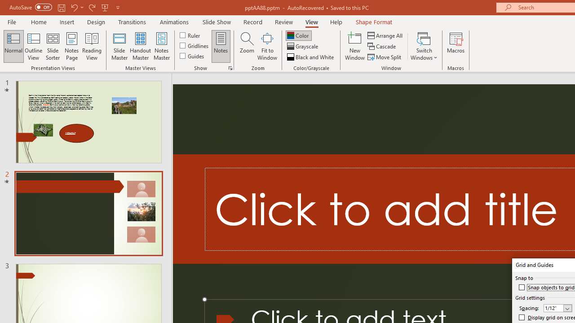 This screenshot has width=575, height=323. Describe the element at coordinates (195, 46) in the screenshot. I see `Gridlines` at that location.